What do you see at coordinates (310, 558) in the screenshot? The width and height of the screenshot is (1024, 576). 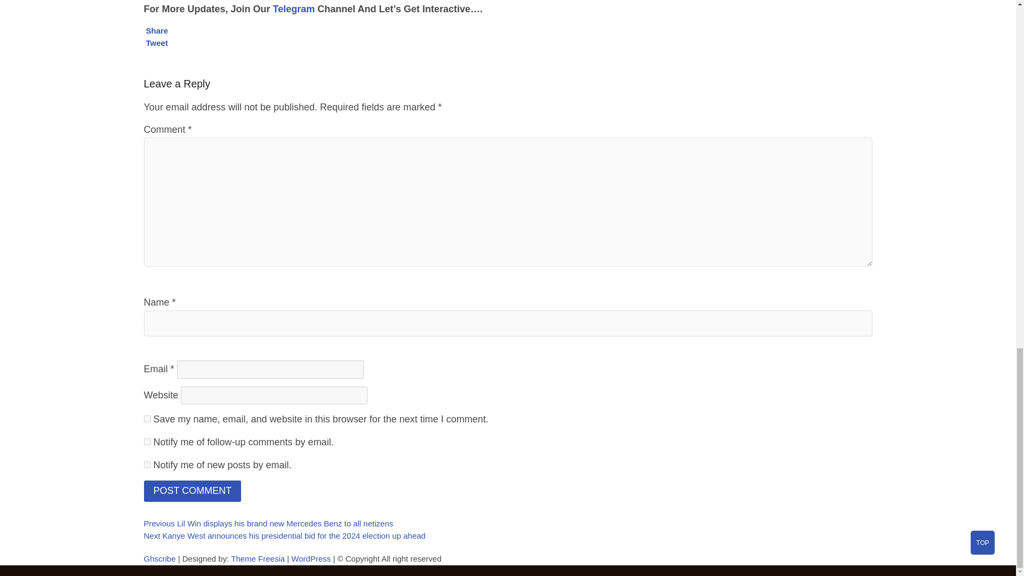 I see `WordPress` at bounding box center [310, 558].